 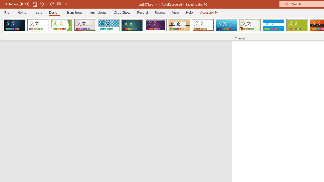 I want to click on Organic, so click(x=179, y=25).